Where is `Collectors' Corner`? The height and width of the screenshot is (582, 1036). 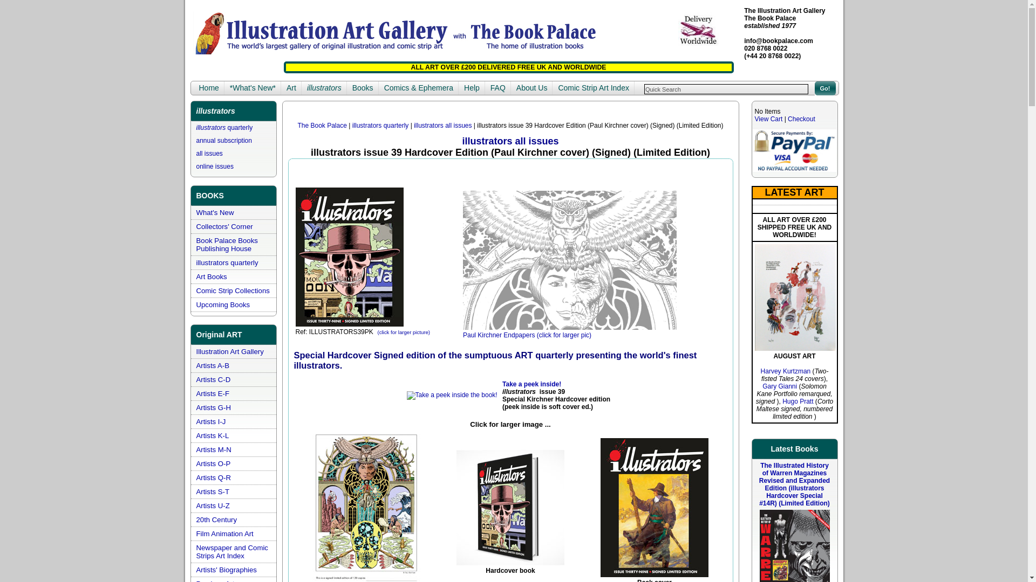
Collectors' Corner is located at coordinates (224, 226).